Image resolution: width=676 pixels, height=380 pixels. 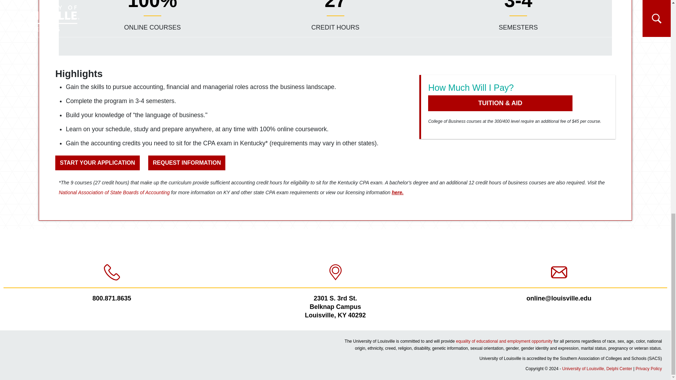 What do you see at coordinates (398, 192) in the screenshot?
I see `here.` at bounding box center [398, 192].